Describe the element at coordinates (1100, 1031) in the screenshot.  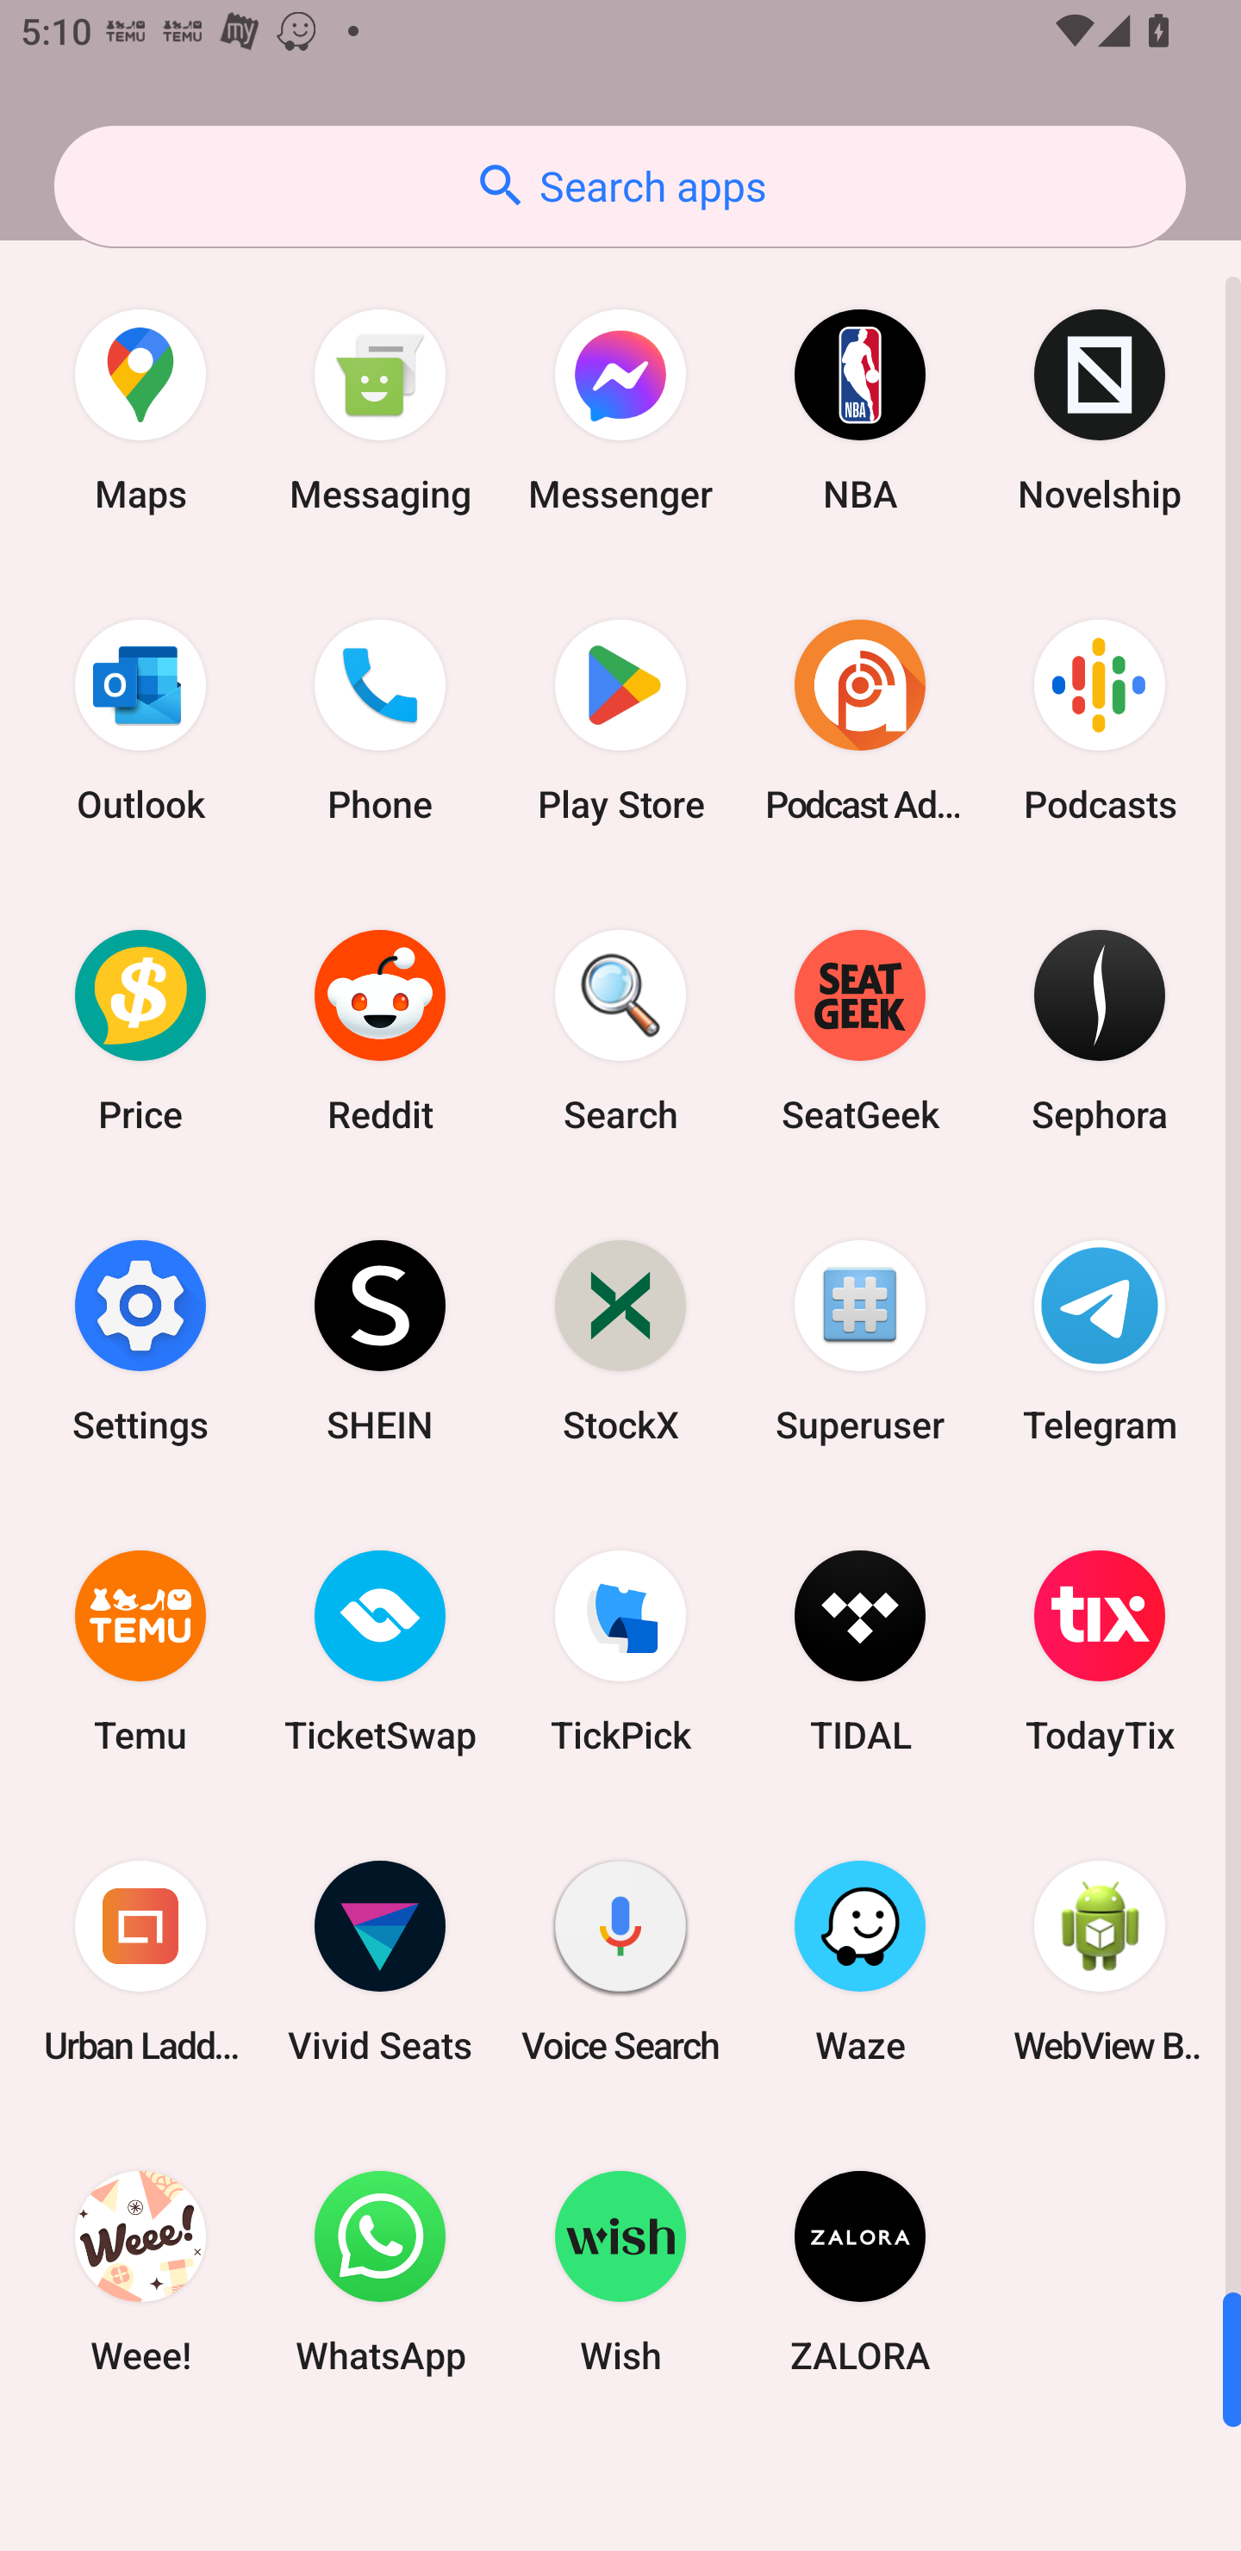
I see `Sephora` at that location.